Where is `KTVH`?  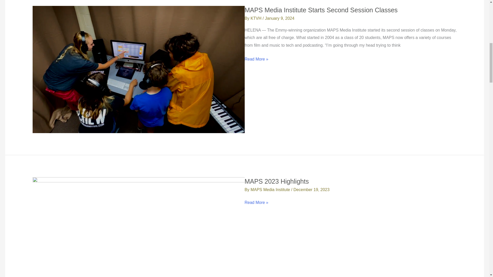 KTVH is located at coordinates (257, 18).